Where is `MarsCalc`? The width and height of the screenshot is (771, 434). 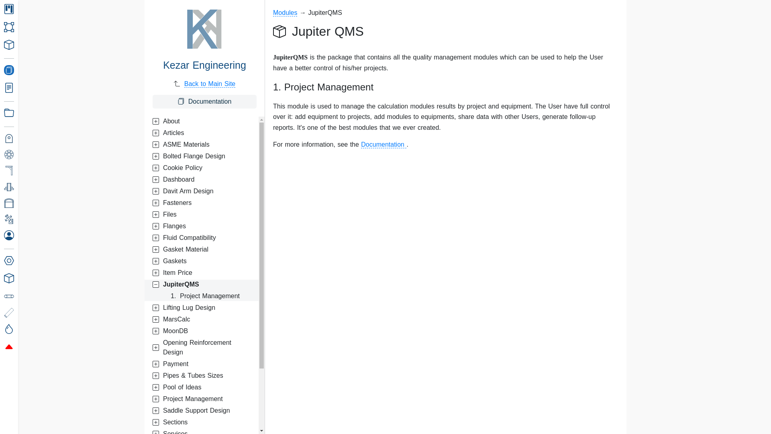 MarsCalc is located at coordinates (202, 319).